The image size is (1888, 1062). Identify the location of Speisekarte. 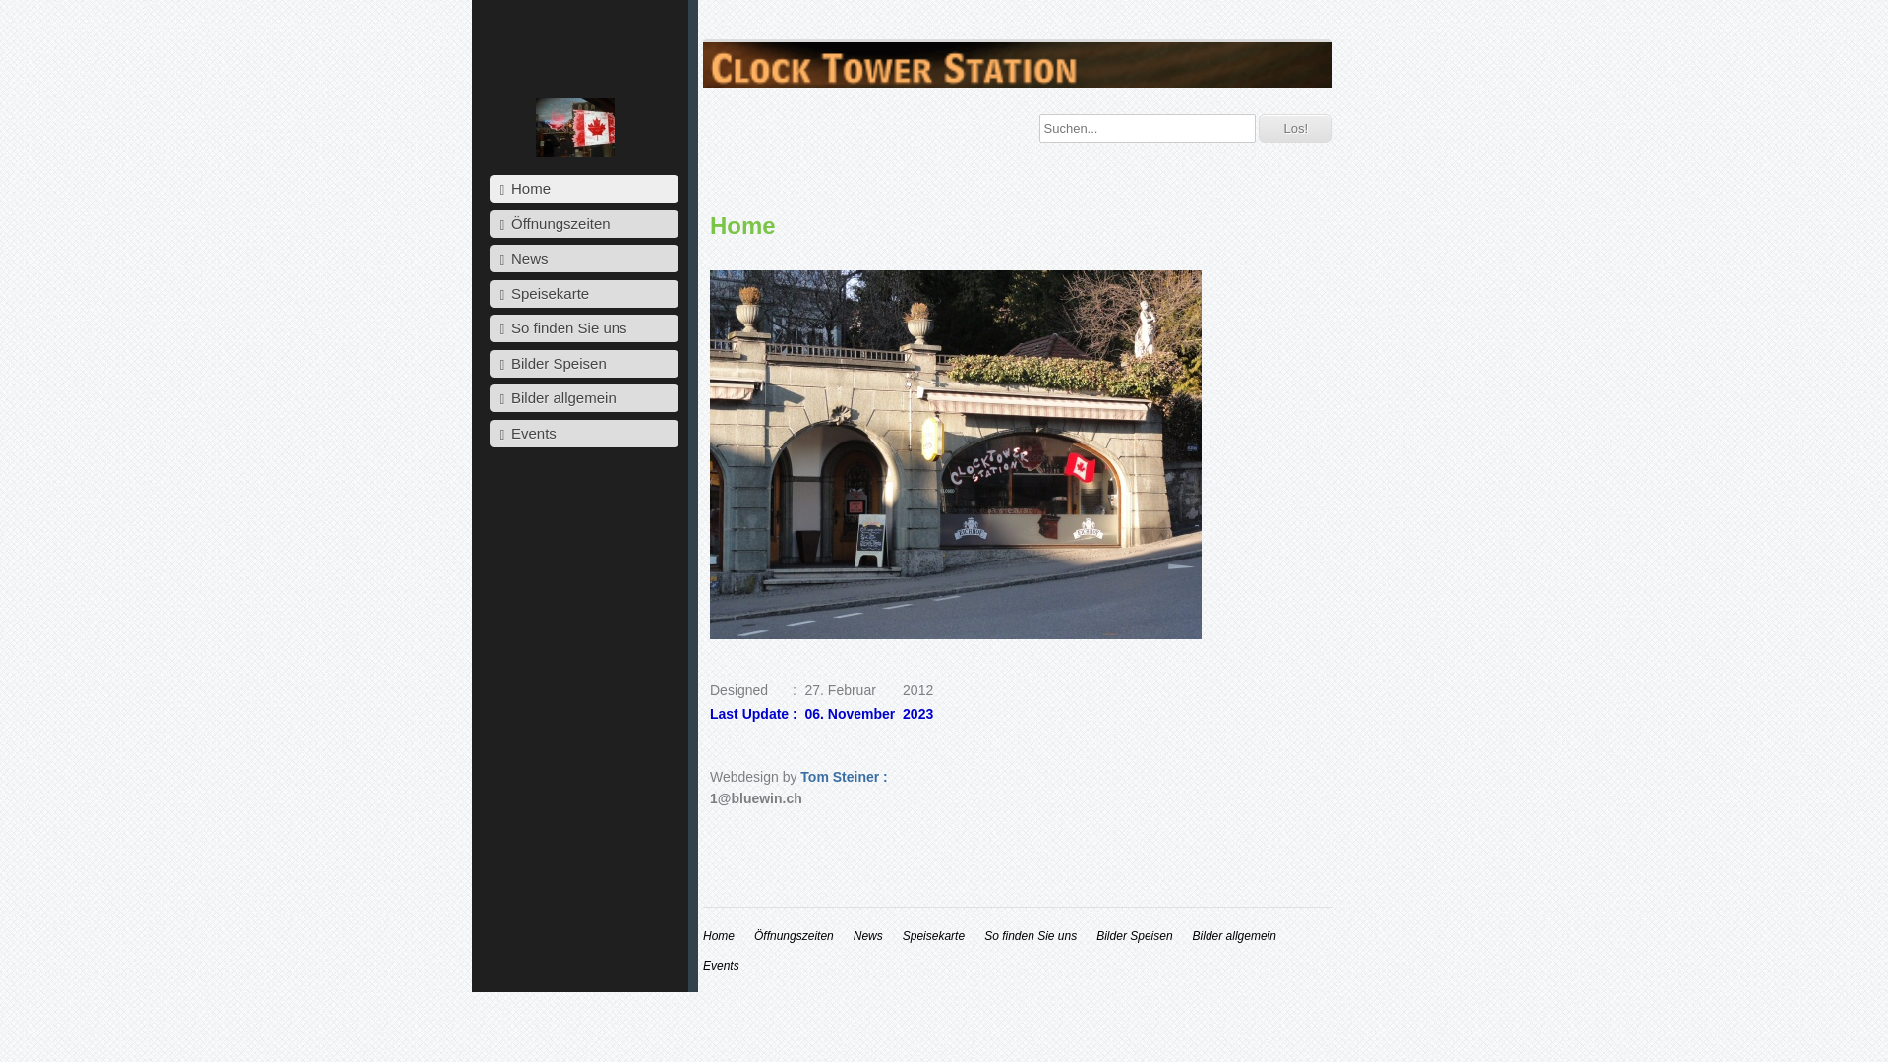
(934, 936).